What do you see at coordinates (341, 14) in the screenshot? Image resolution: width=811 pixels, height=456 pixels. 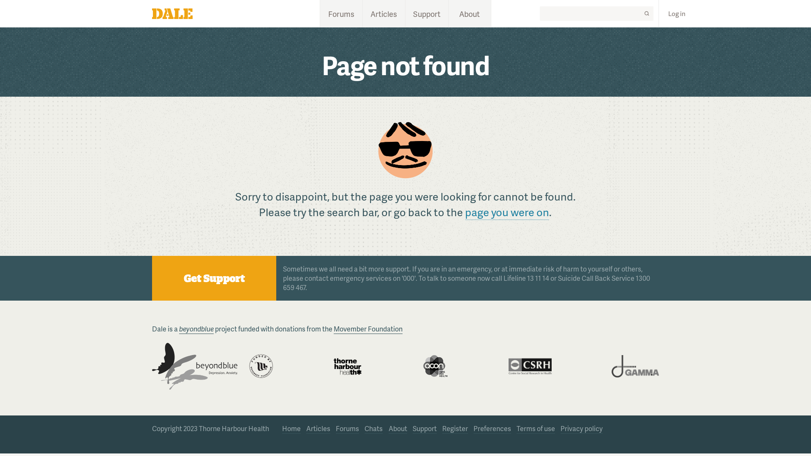 I see `Forums` at bounding box center [341, 14].